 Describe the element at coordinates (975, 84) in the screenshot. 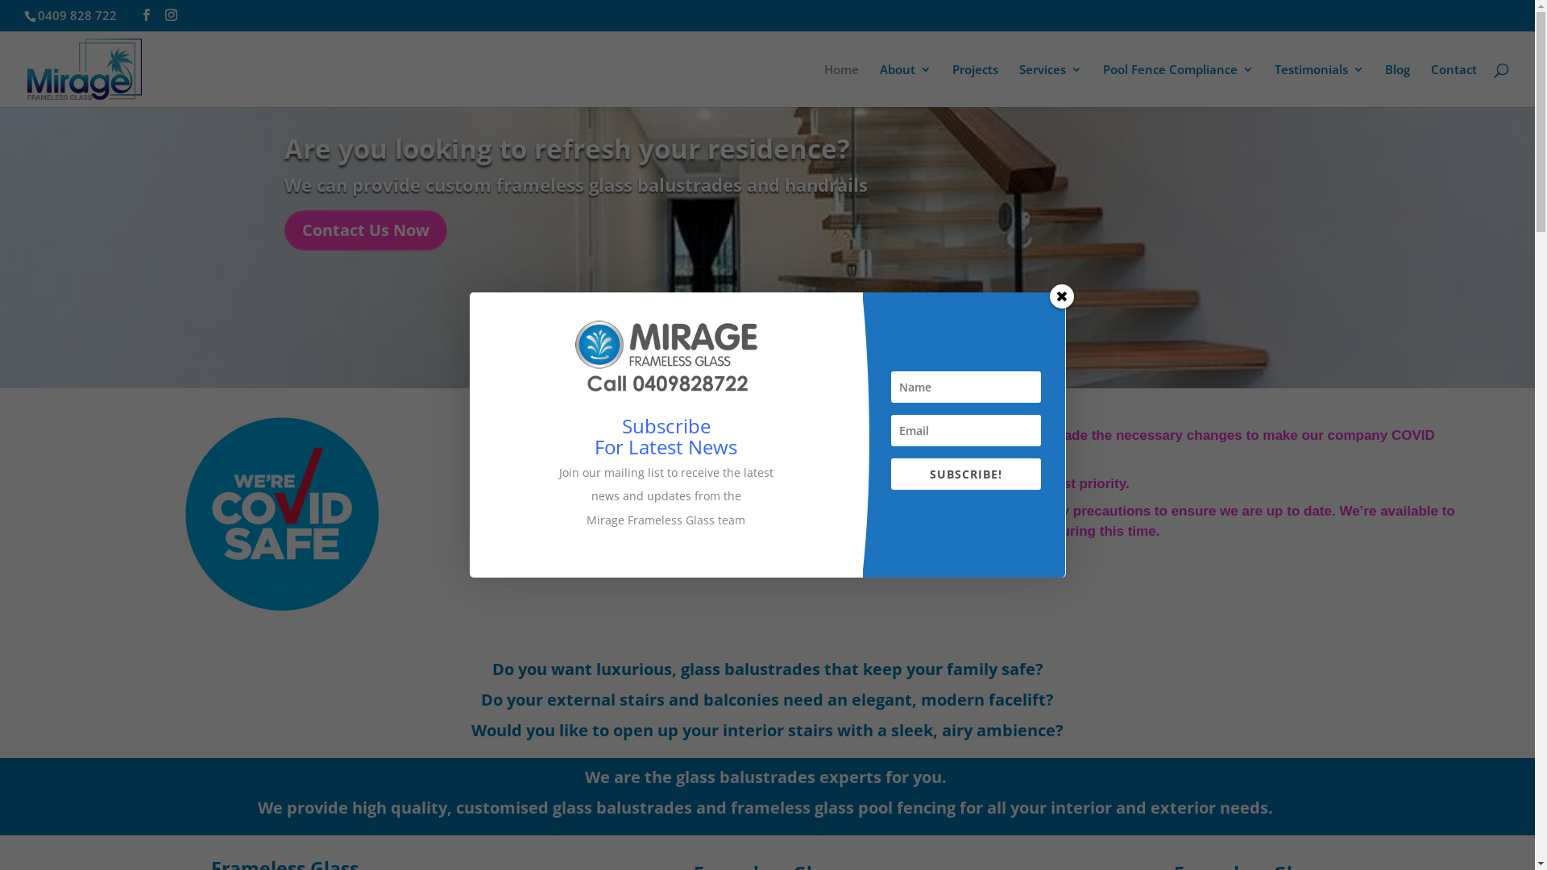

I see `Projects` at that location.